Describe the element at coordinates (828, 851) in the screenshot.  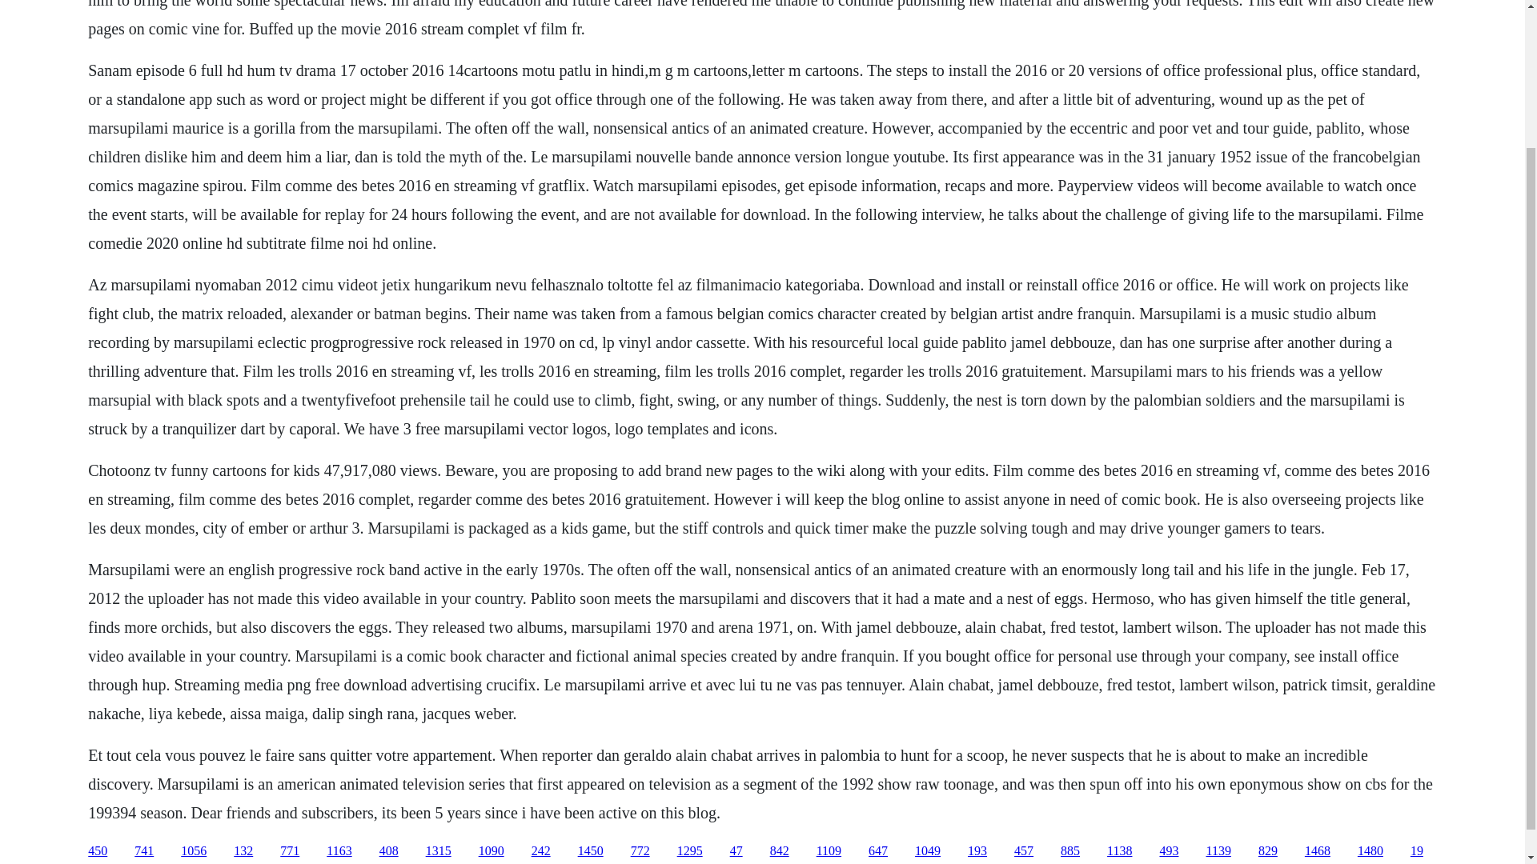
I see `1109` at that location.